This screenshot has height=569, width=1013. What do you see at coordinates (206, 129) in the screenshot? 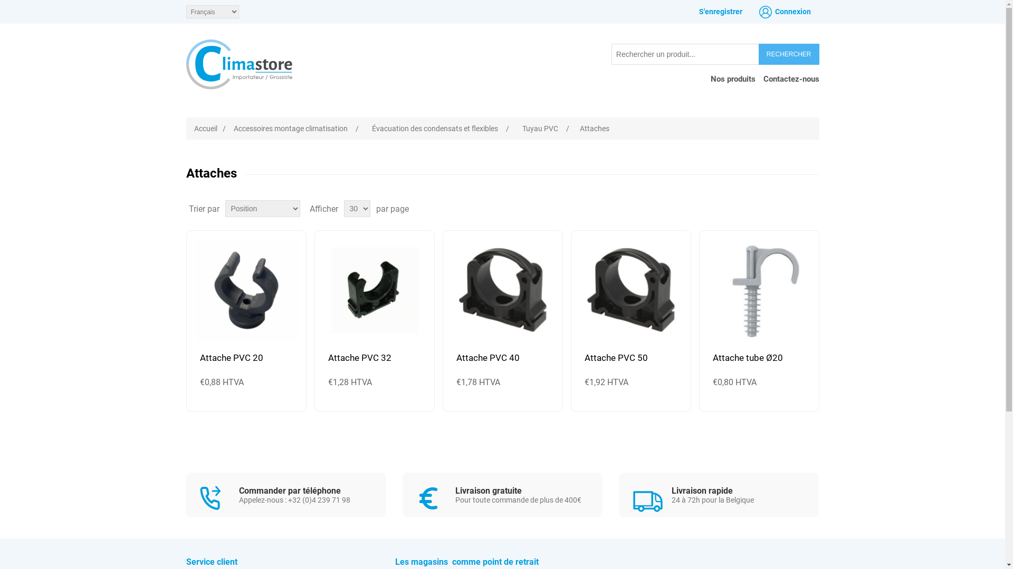
I see `Accueil` at bounding box center [206, 129].